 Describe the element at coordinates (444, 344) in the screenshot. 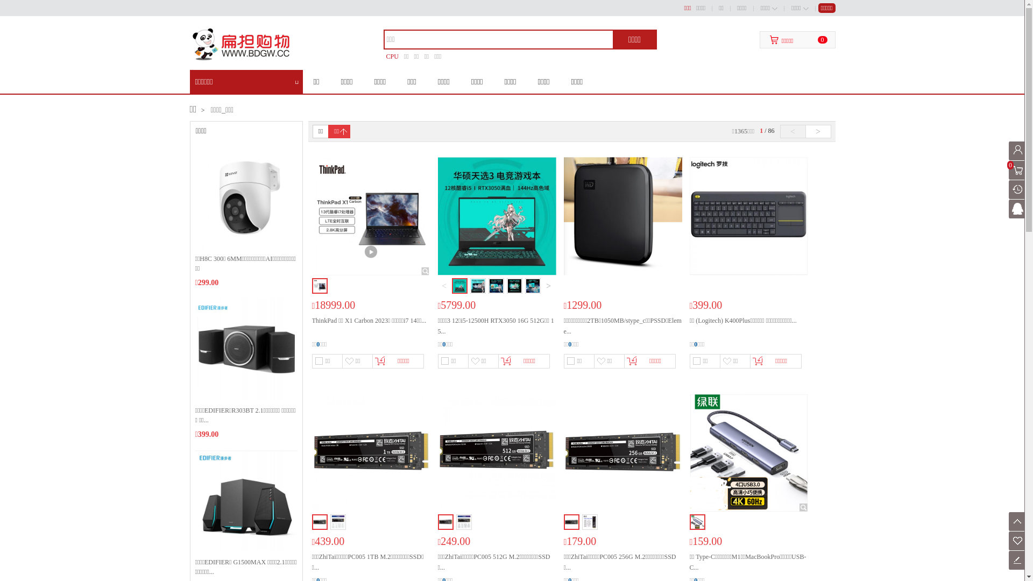

I see `0` at that location.